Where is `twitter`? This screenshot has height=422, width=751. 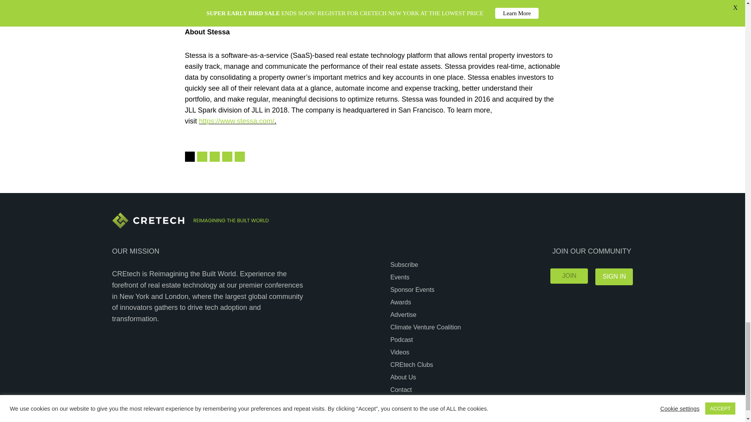
twitter is located at coordinates (214, 156).